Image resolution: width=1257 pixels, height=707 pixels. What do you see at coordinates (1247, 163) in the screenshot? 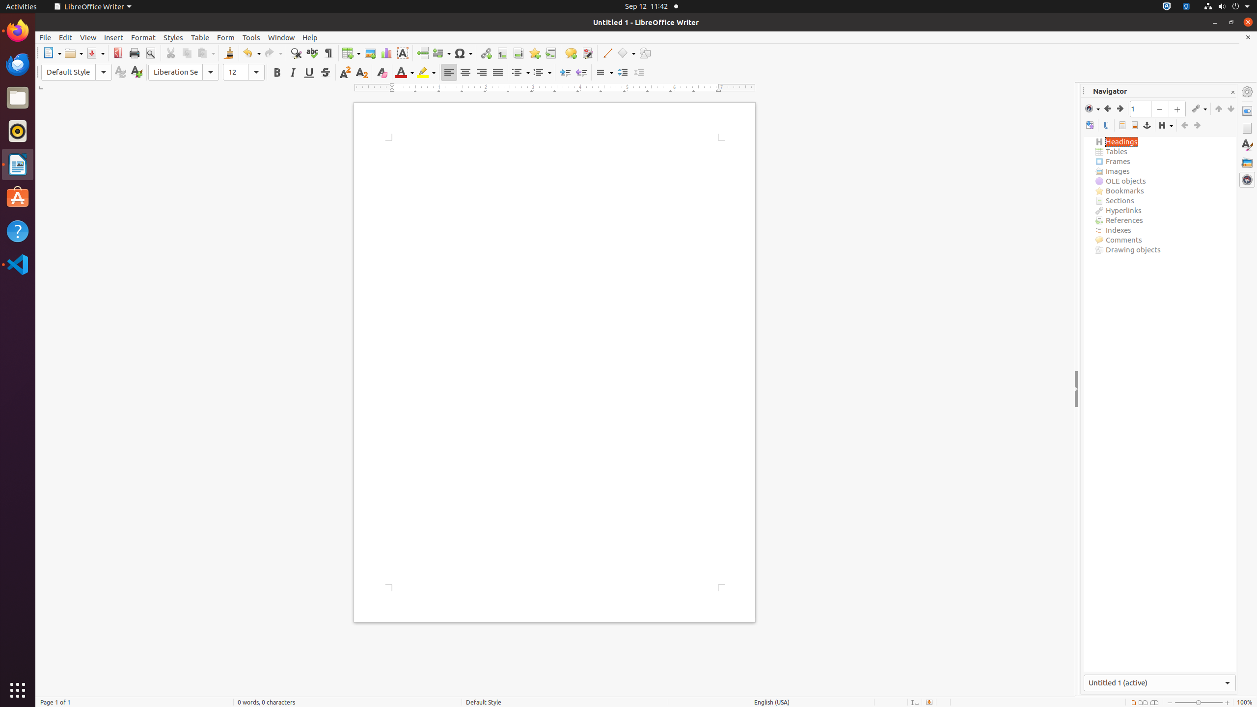
I see `Gallery` at bounding box center [1247, 163].